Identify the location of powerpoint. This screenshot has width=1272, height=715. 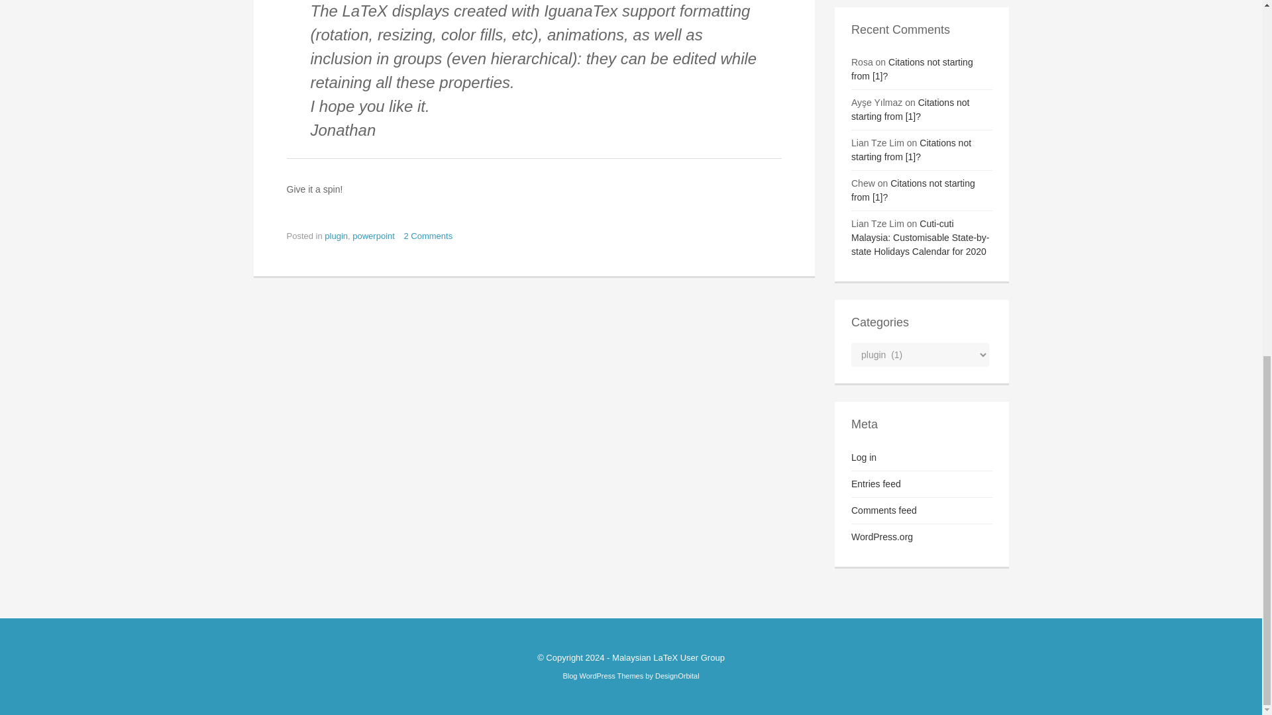
(373, 236).